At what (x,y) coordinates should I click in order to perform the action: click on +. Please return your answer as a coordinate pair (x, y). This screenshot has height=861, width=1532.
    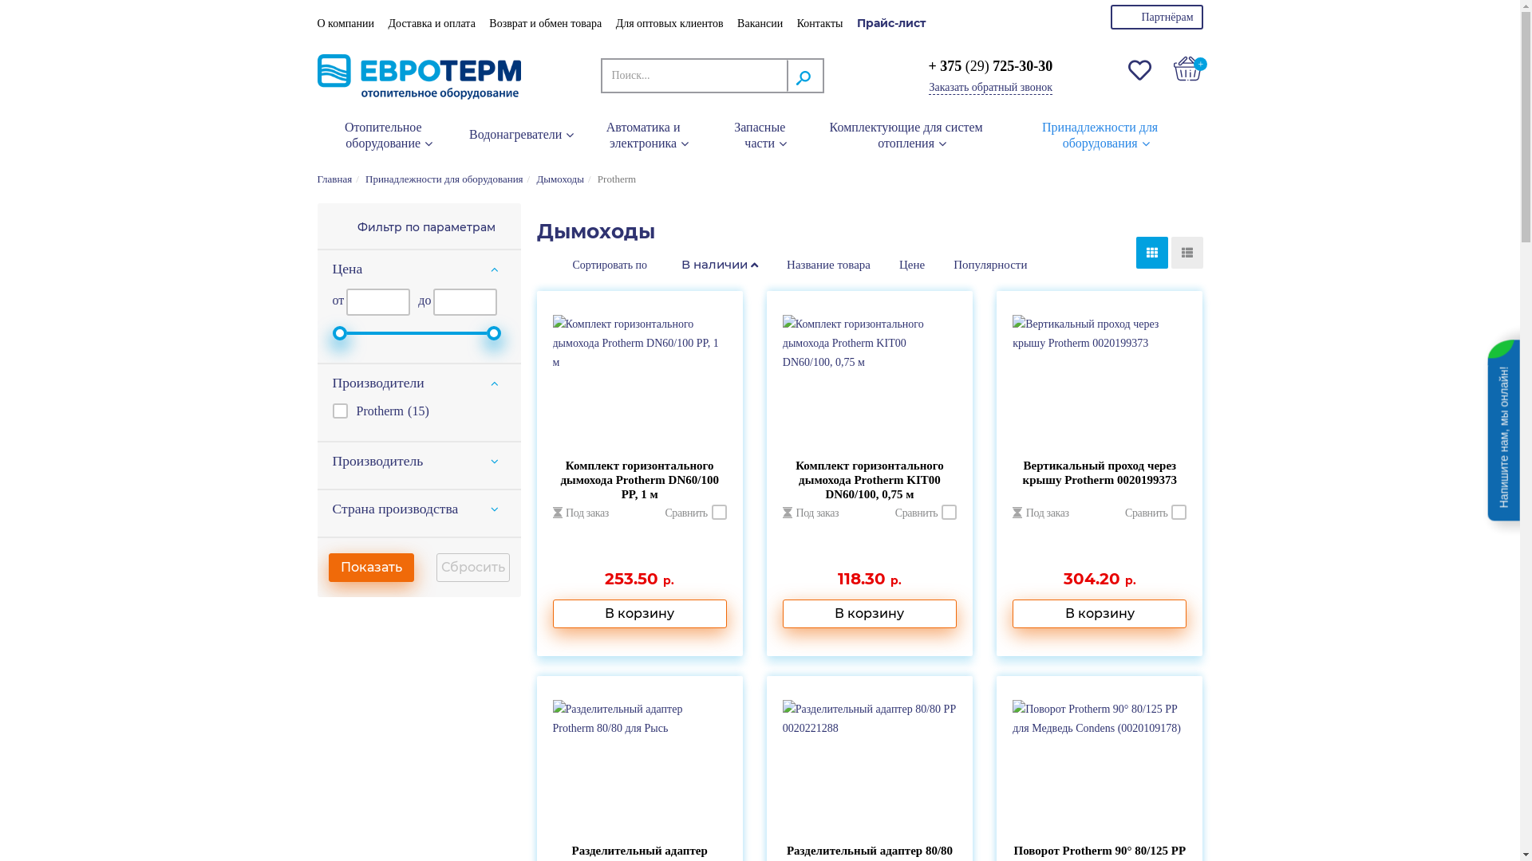
    Looking at the image, I should click on (1188, 69).